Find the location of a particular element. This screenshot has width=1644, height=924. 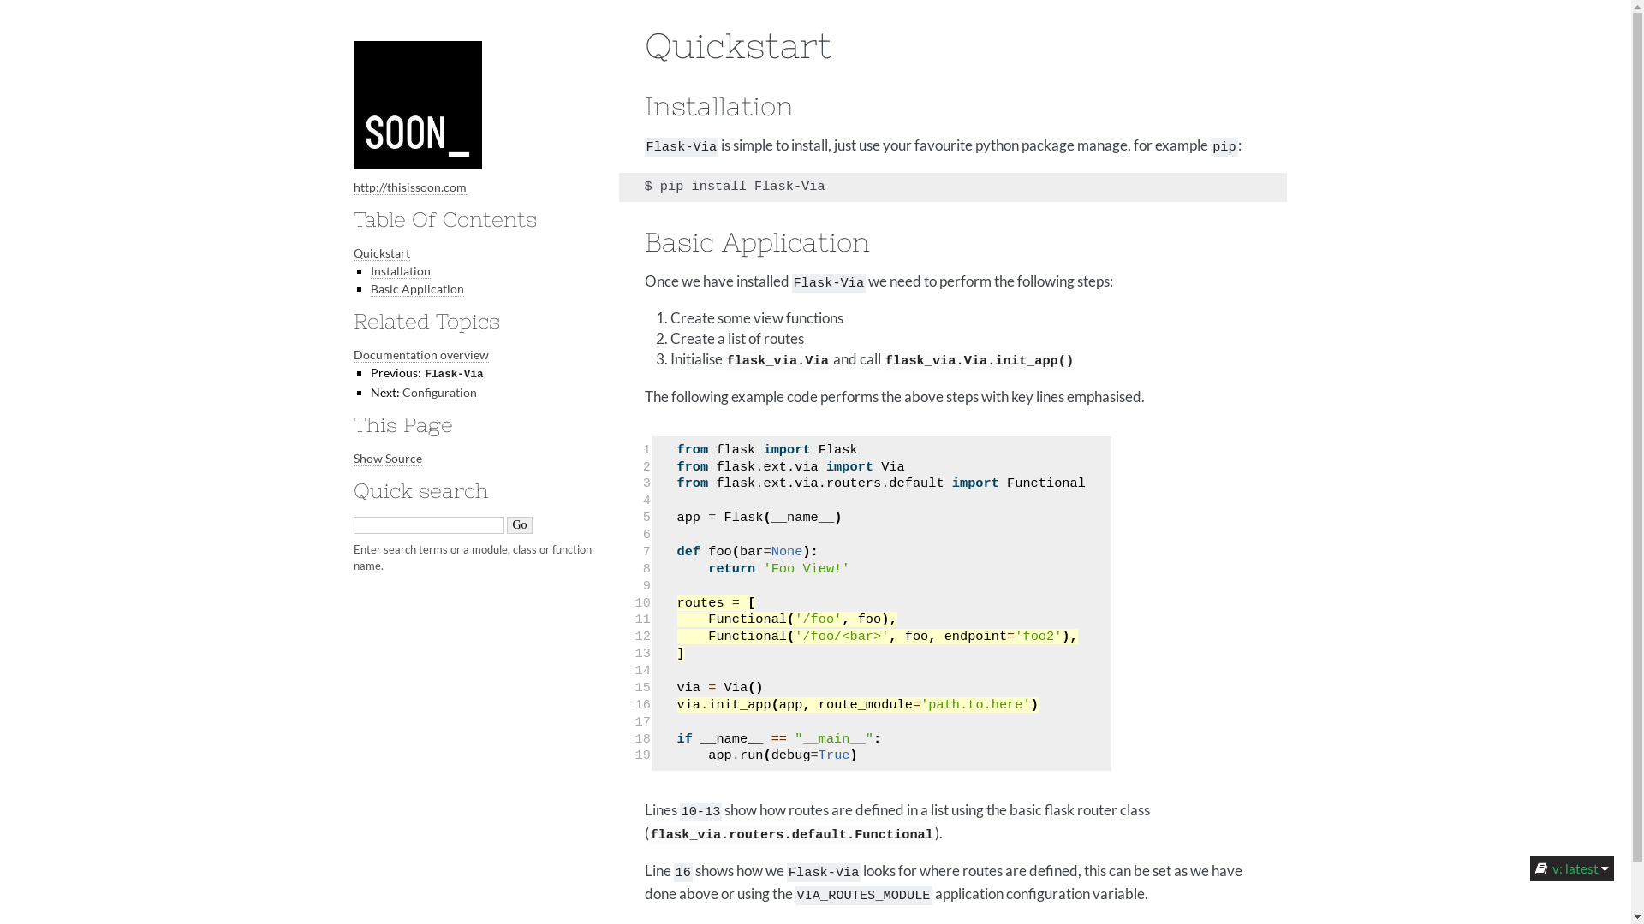

Installation is located at coordinates (400, 271).